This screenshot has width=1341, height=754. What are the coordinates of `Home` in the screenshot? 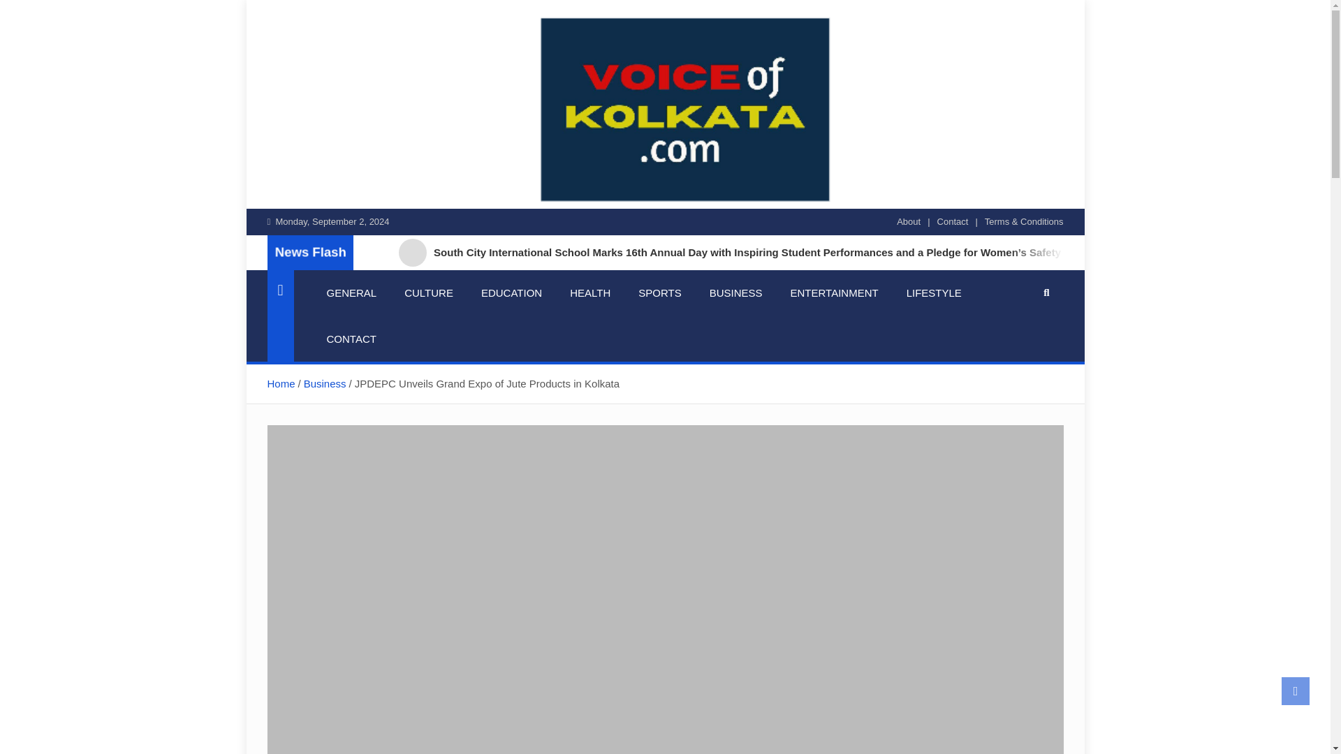 It's located at (281, 384).